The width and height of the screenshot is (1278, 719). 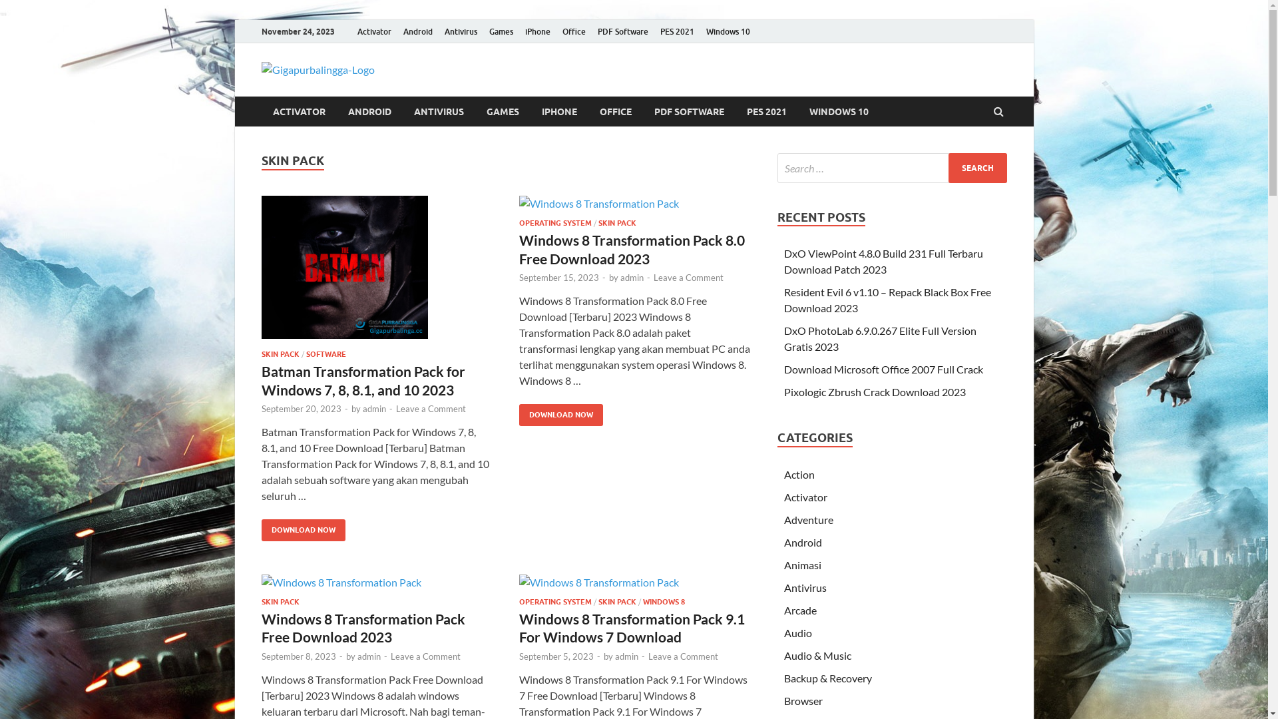 I want to click on Backup & Recovery, so click(x=828, y=678).